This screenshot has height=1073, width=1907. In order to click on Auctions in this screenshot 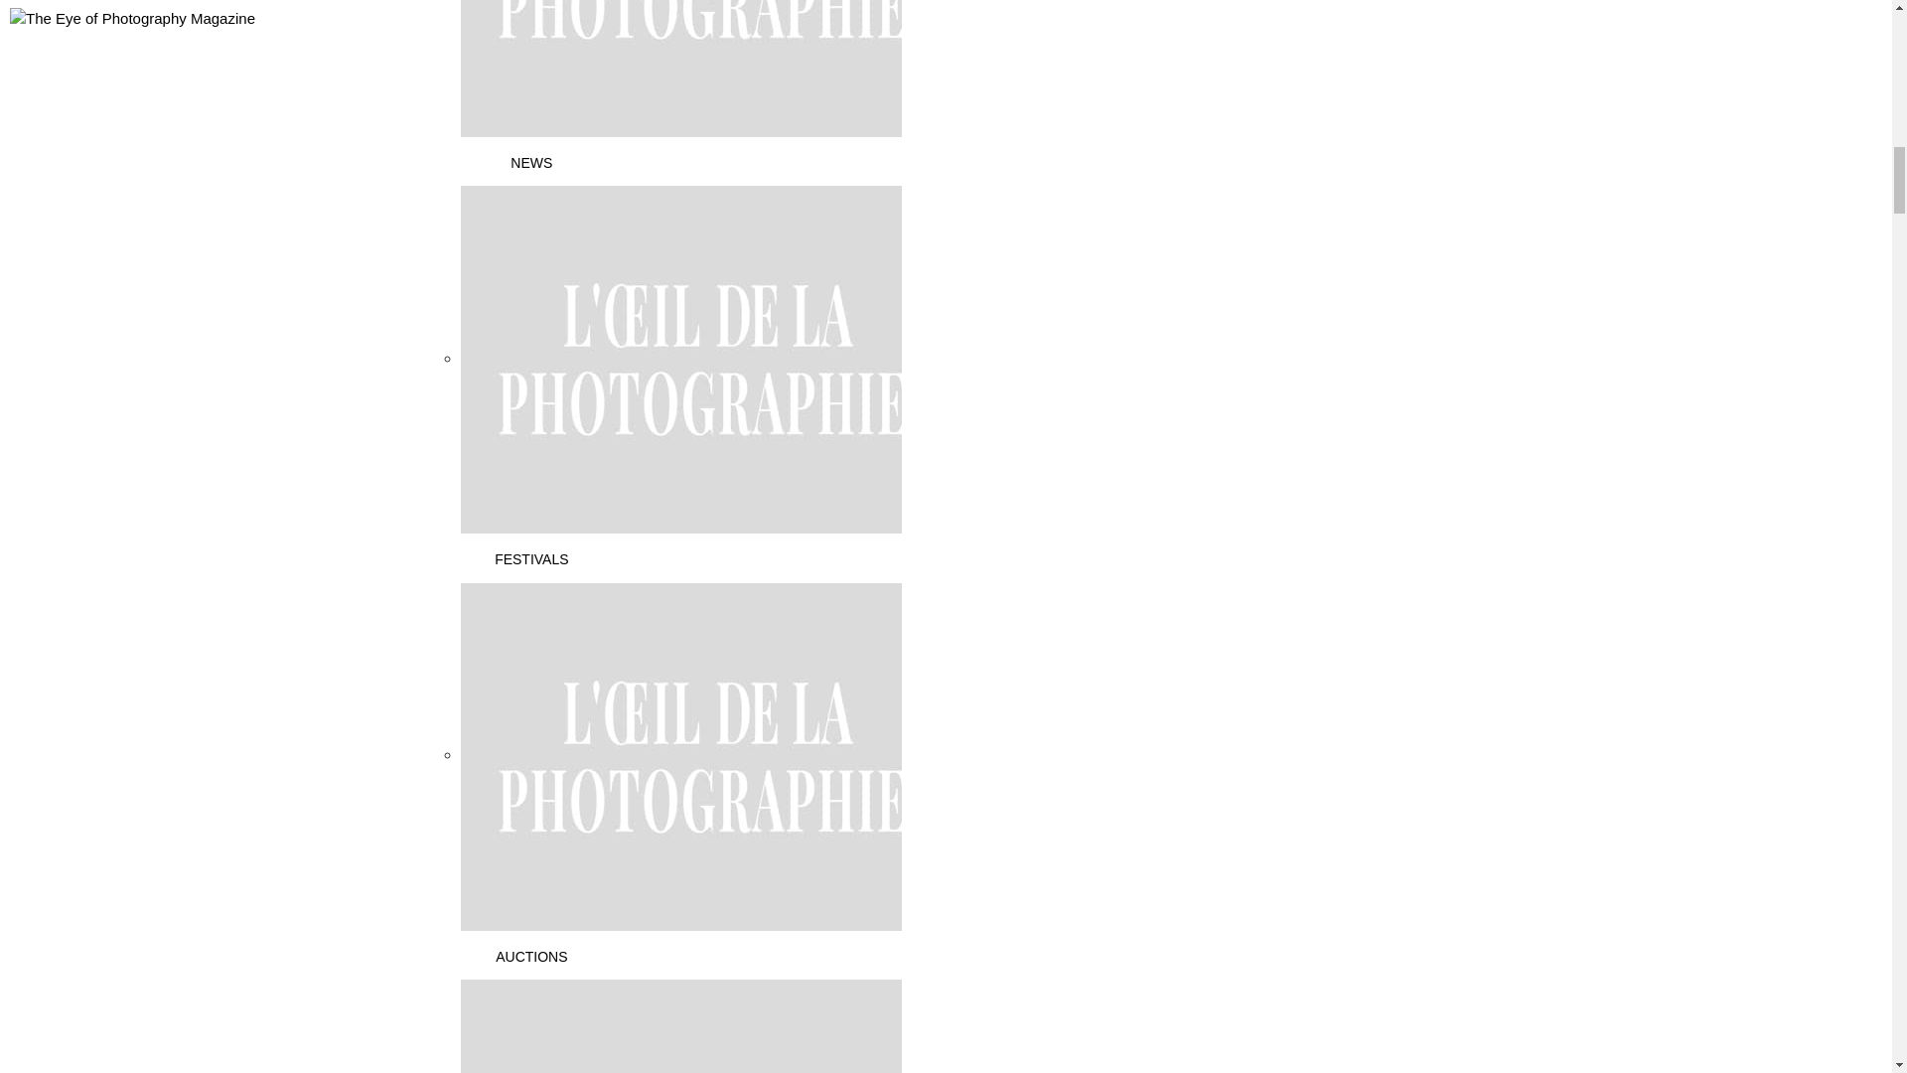, I will do `click(709, 754)`.